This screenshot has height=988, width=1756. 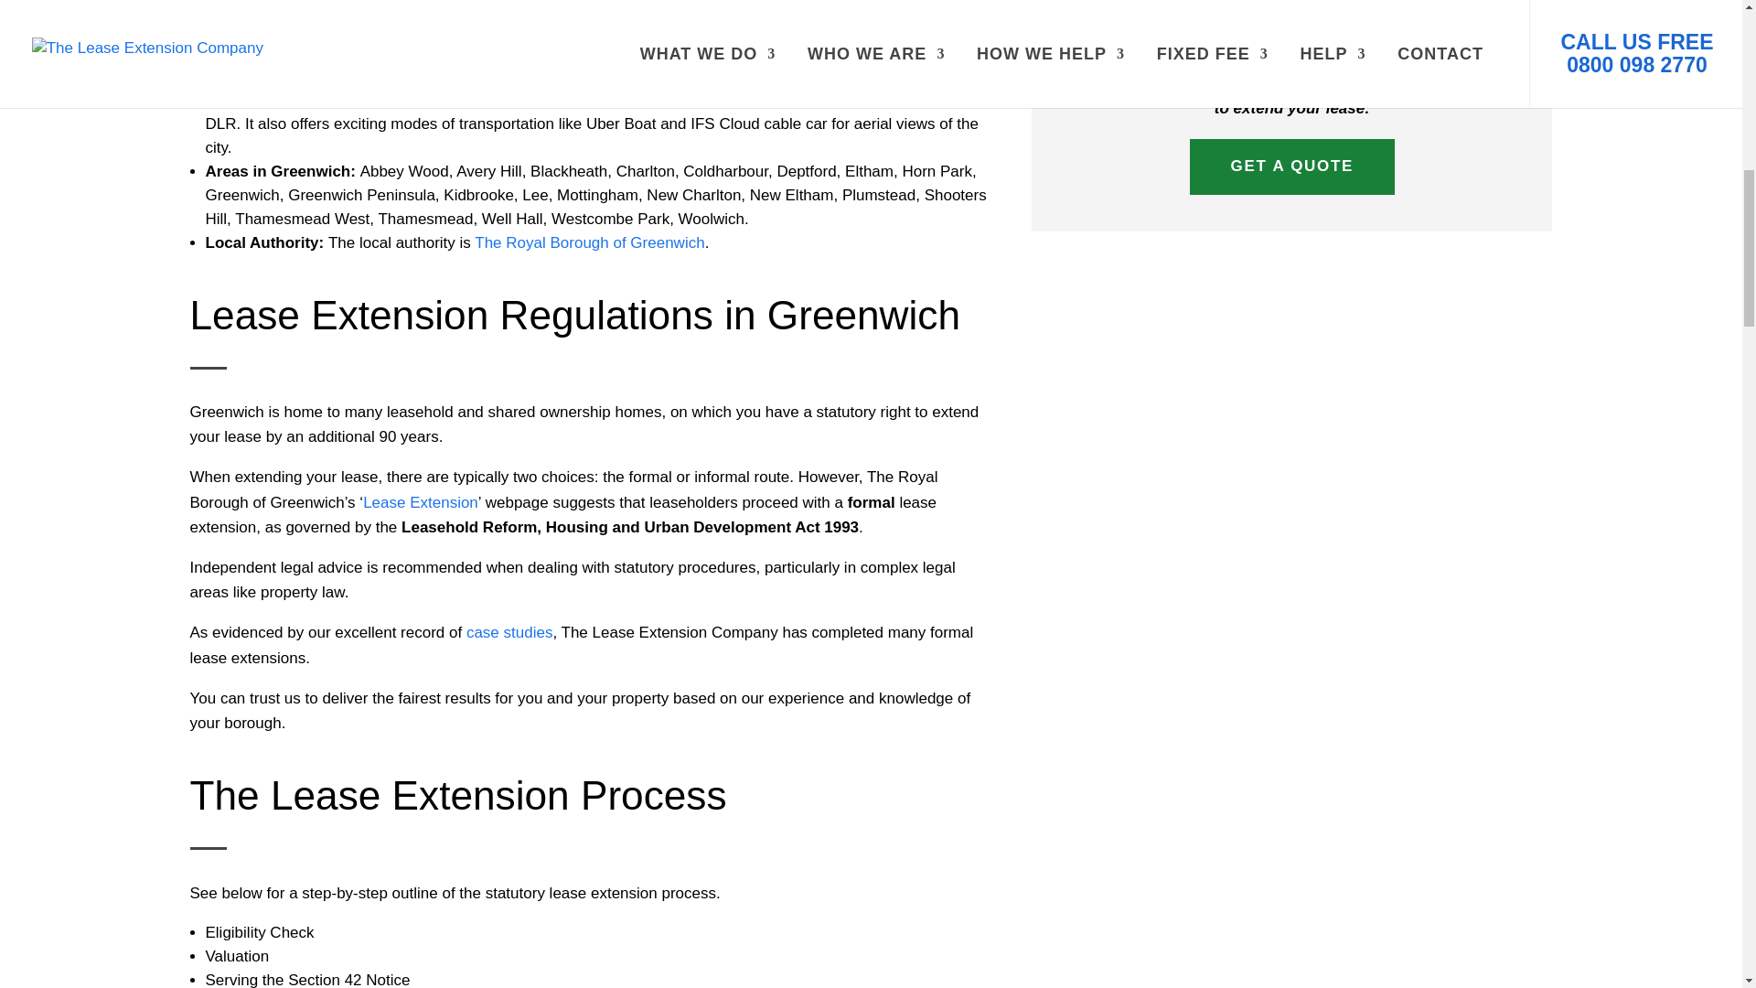 What do you see at coordinates (421, 503) in the screenshot?
I see `Lease Extension` at bounding box center [421, 503].